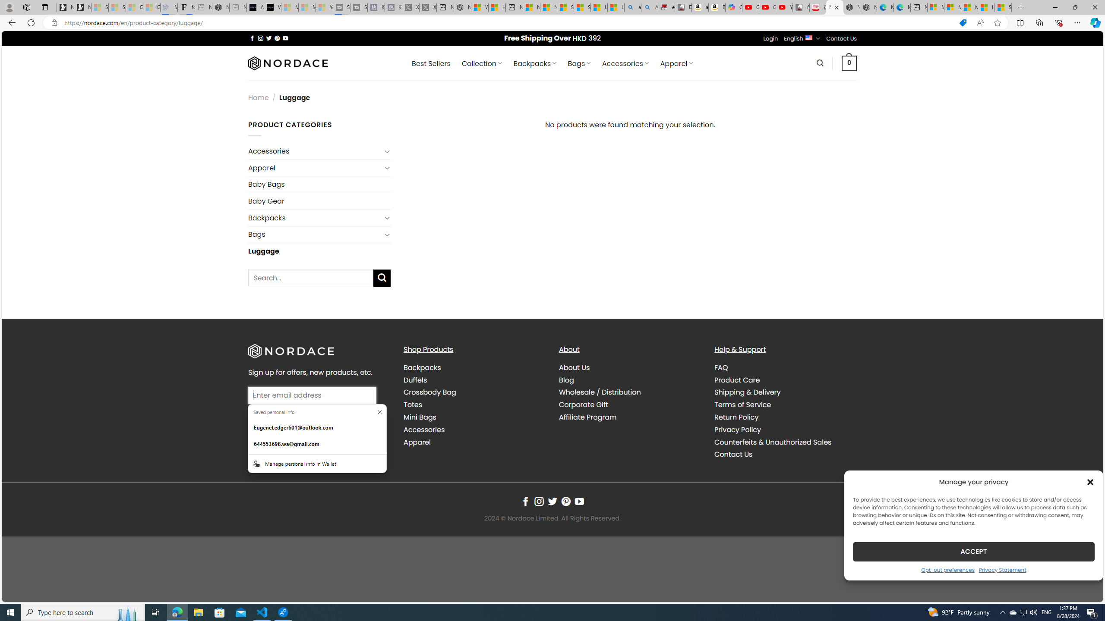 Image resolution: width=1105 pixels, height=621 pixels. I want to click on Apparel, so click(417, 442).